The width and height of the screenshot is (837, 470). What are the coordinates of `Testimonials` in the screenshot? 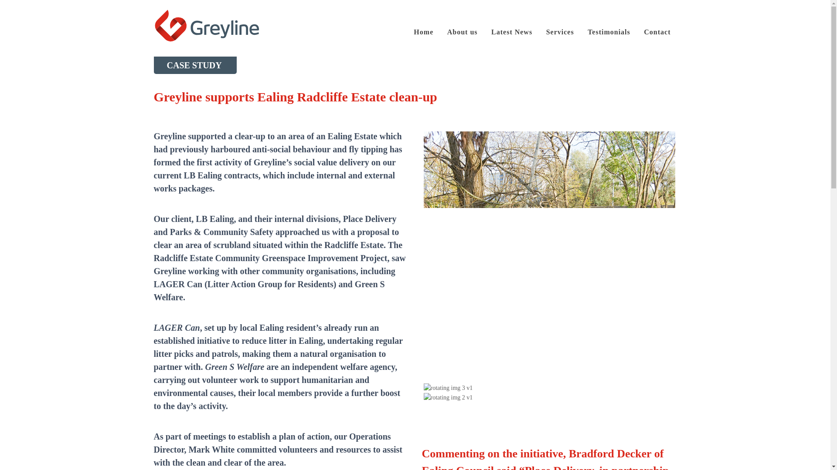 It's located at (609, 32).